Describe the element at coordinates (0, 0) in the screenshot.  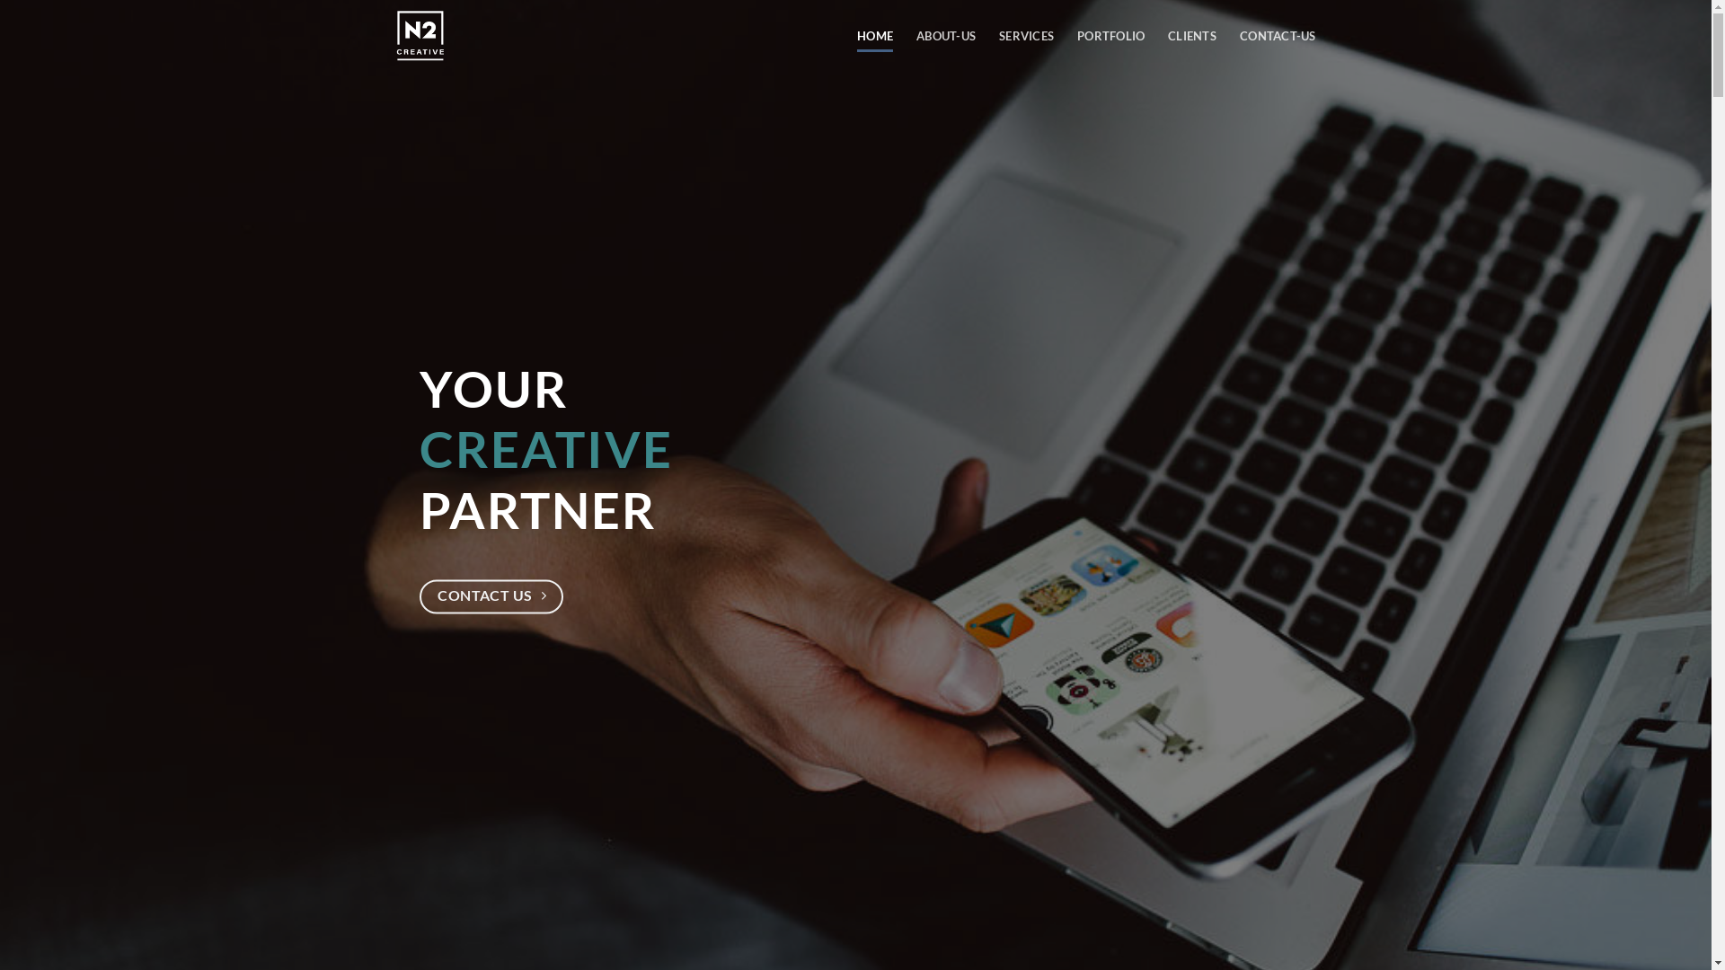
I see `Skip to content` at that location.